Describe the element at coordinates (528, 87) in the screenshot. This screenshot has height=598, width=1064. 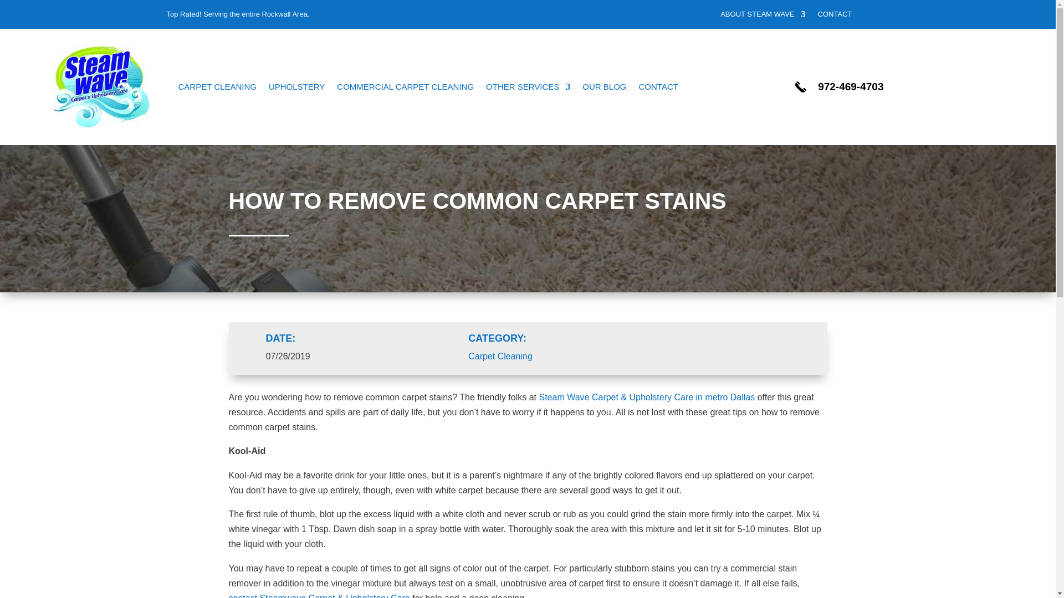
I see `OTHER SERVICES` at that location.